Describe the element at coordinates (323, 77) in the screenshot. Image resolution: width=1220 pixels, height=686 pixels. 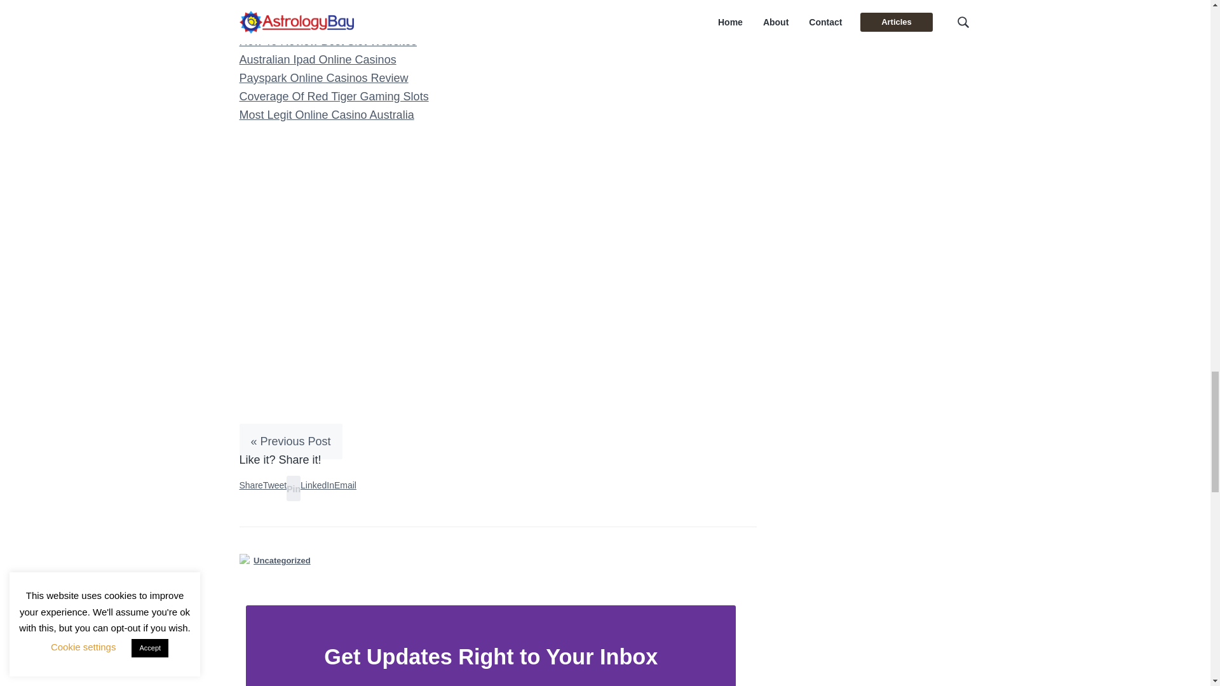
I see `Payspark Online Casinos Review` at that location.